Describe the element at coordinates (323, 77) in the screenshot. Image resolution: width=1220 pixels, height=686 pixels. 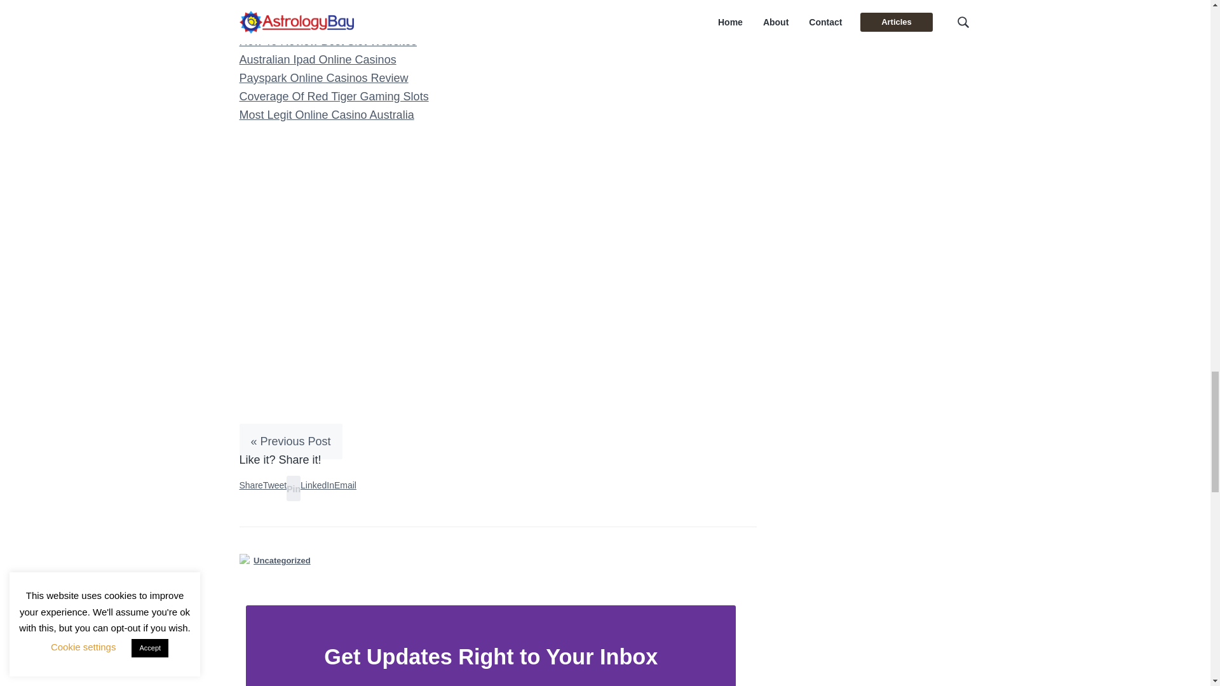
I see `Payspark Online Casinos Review` at that location.